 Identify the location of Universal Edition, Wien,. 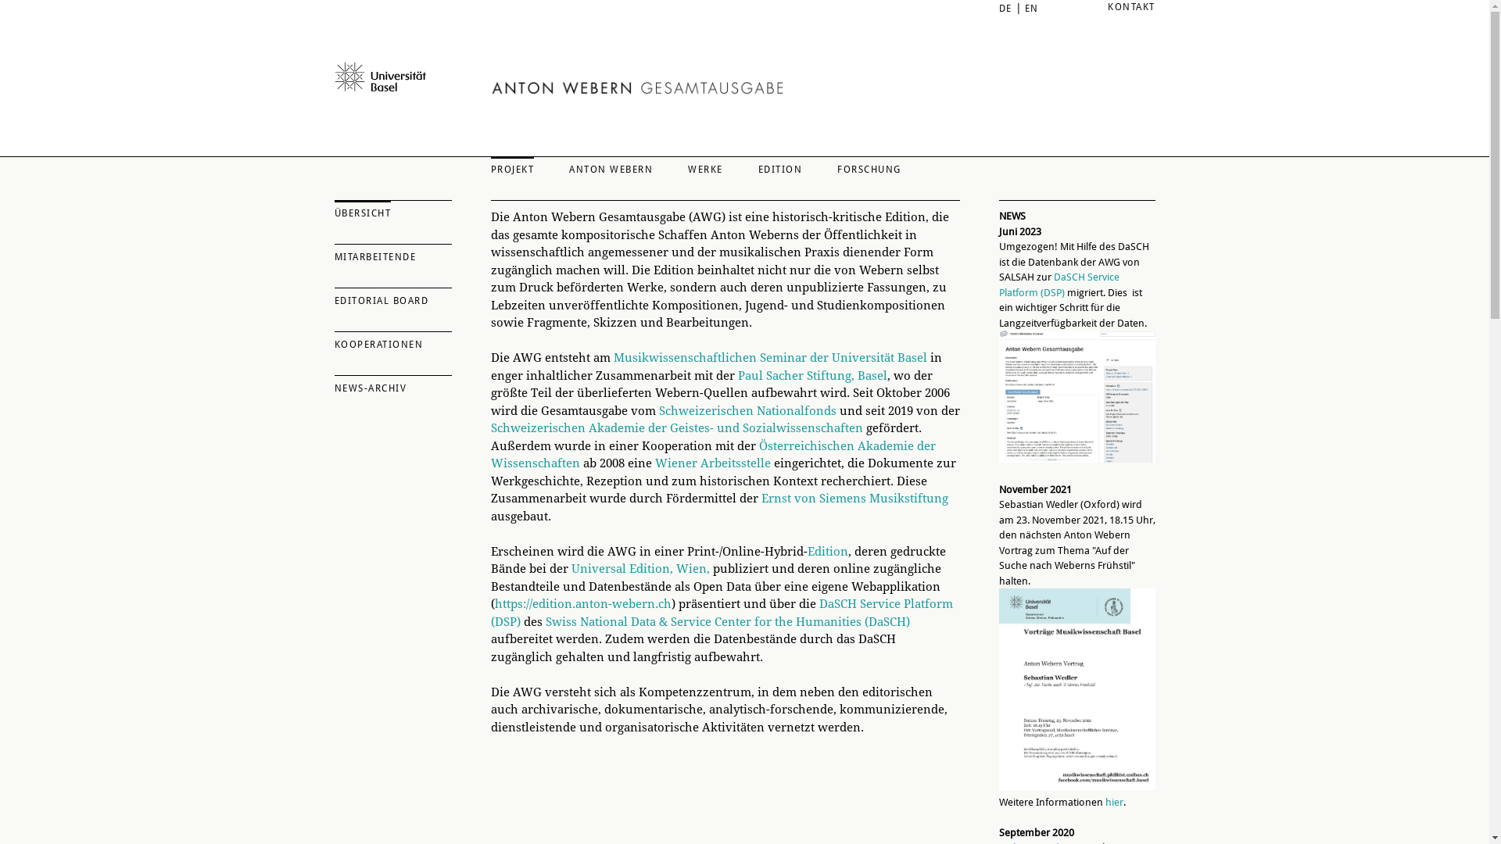
(639, 569).